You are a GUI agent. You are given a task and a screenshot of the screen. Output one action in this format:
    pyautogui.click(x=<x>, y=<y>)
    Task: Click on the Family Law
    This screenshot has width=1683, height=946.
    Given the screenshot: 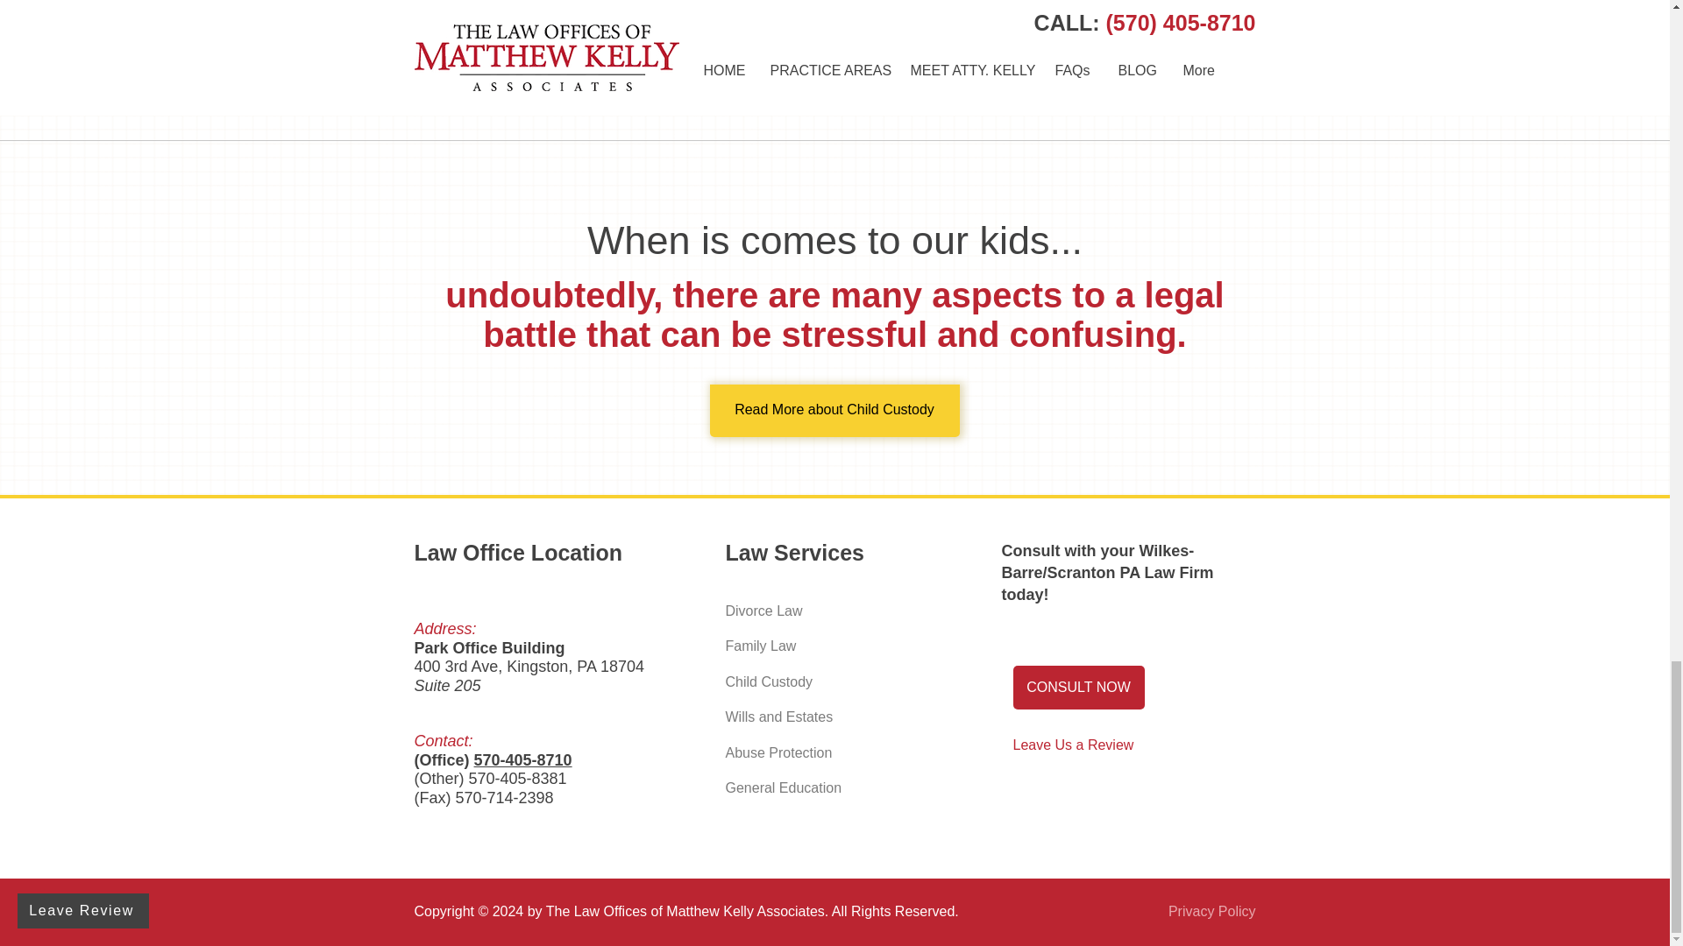 What is the action you would take?
    pyautogui.click(x=817, y=646)
    